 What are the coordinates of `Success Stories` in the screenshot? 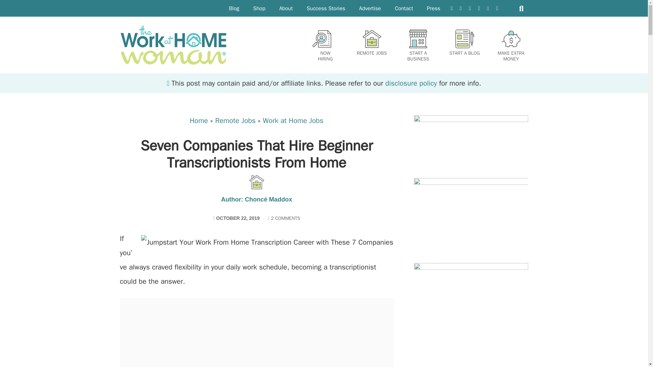 It's located at (326, 8).